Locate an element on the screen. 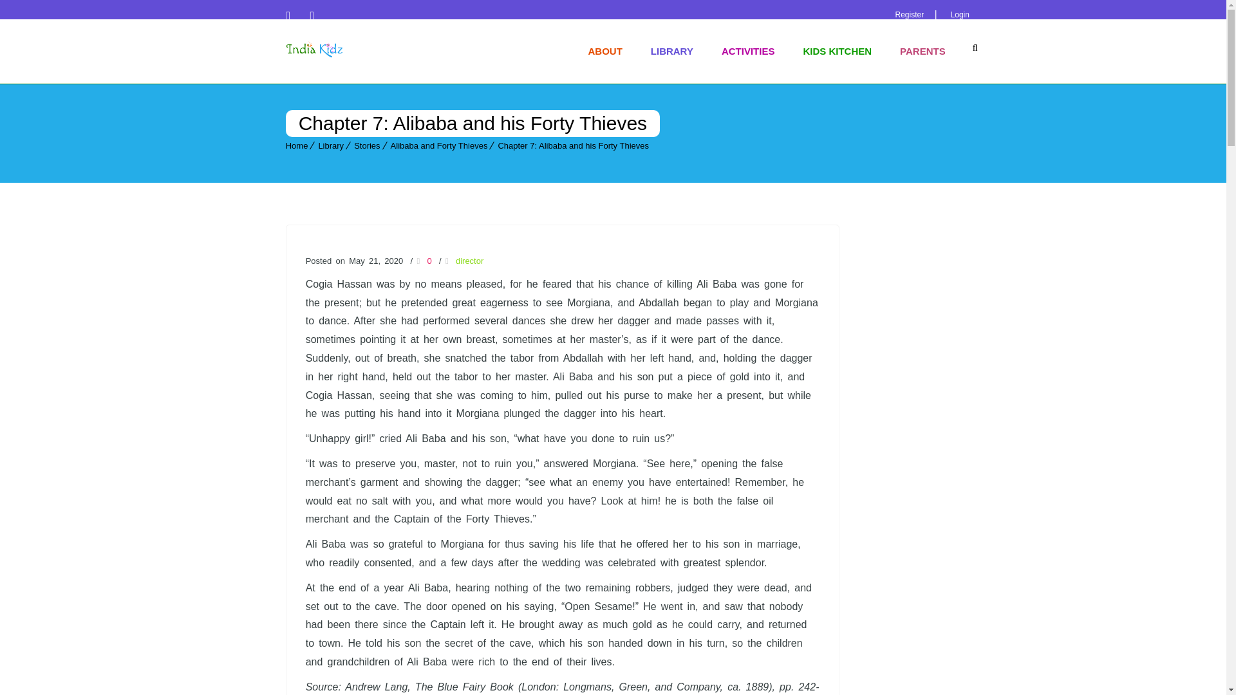 Image resolution: width=1236 pixels, height=695 pixels. ABOUT is located at coordinates (604, 51).